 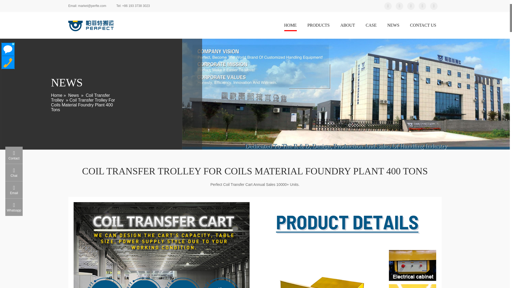 What do you see at coordinates (399, 6) in the screenshot?
I see `Perfect coil transfer trolley youtube` at bounding box center [399, 6].